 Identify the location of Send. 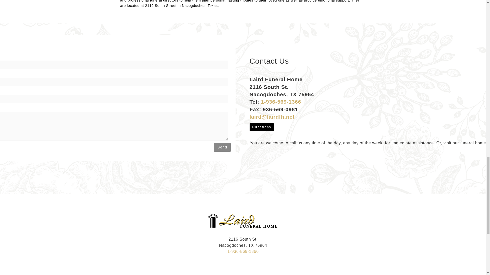
(223, 147).